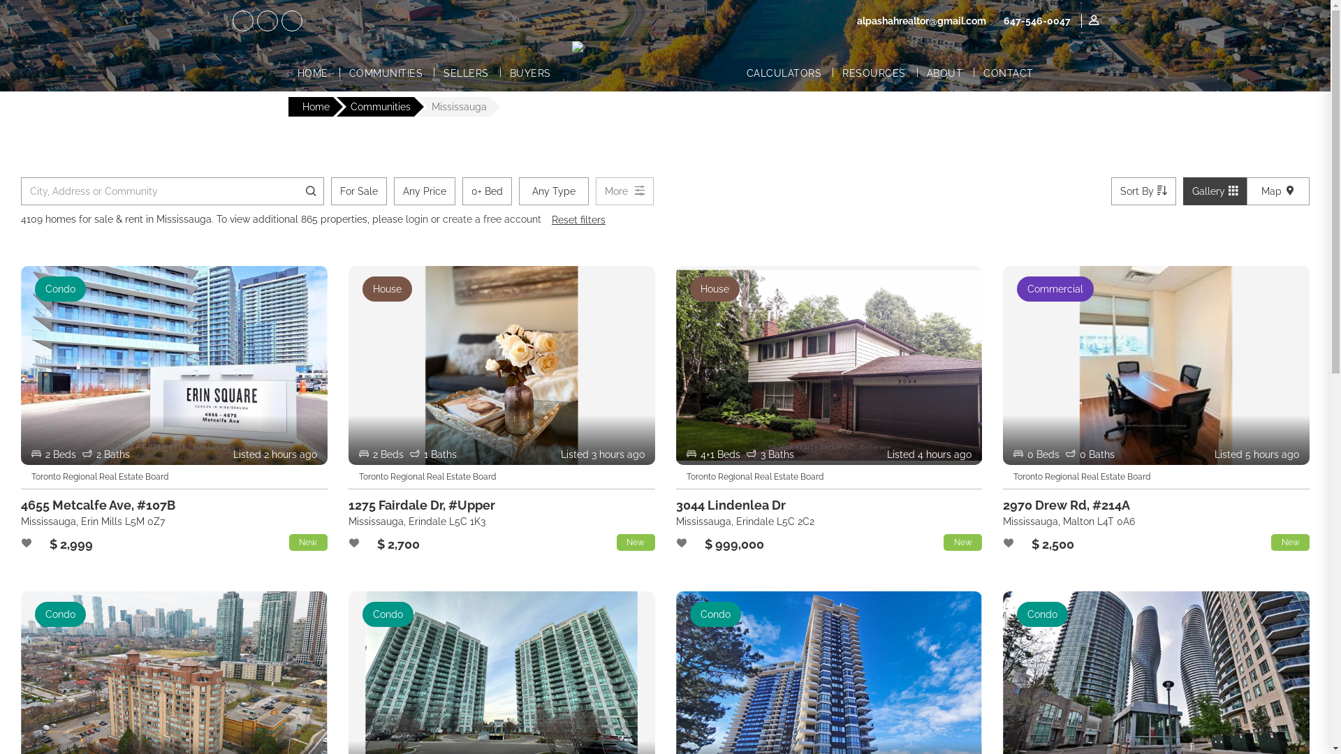  Describe the element at coordinates (381, 107) in the screenshot. I see `Communities` at that location.